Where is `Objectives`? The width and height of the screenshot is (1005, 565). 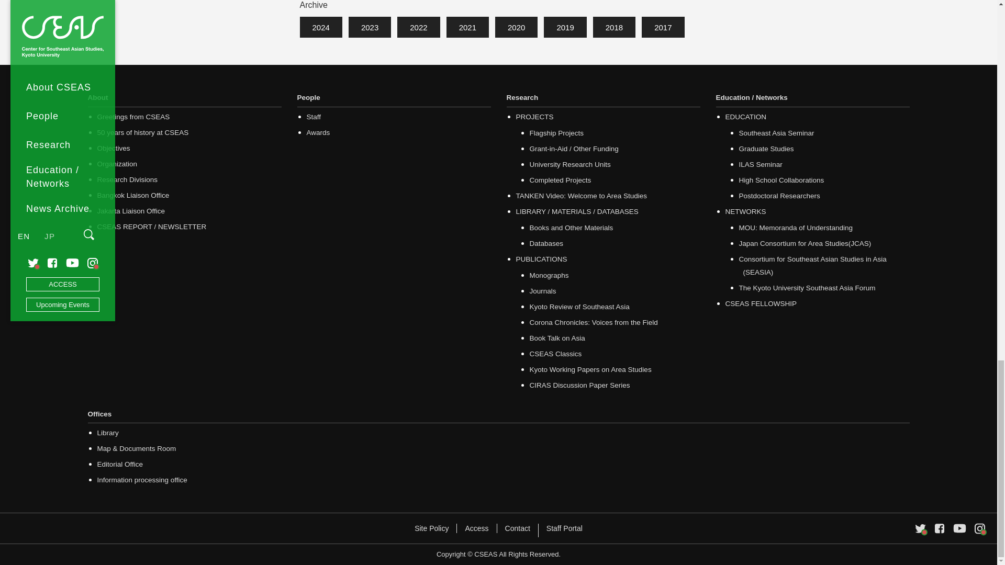 Objectives is located at coordinates (114, 148).